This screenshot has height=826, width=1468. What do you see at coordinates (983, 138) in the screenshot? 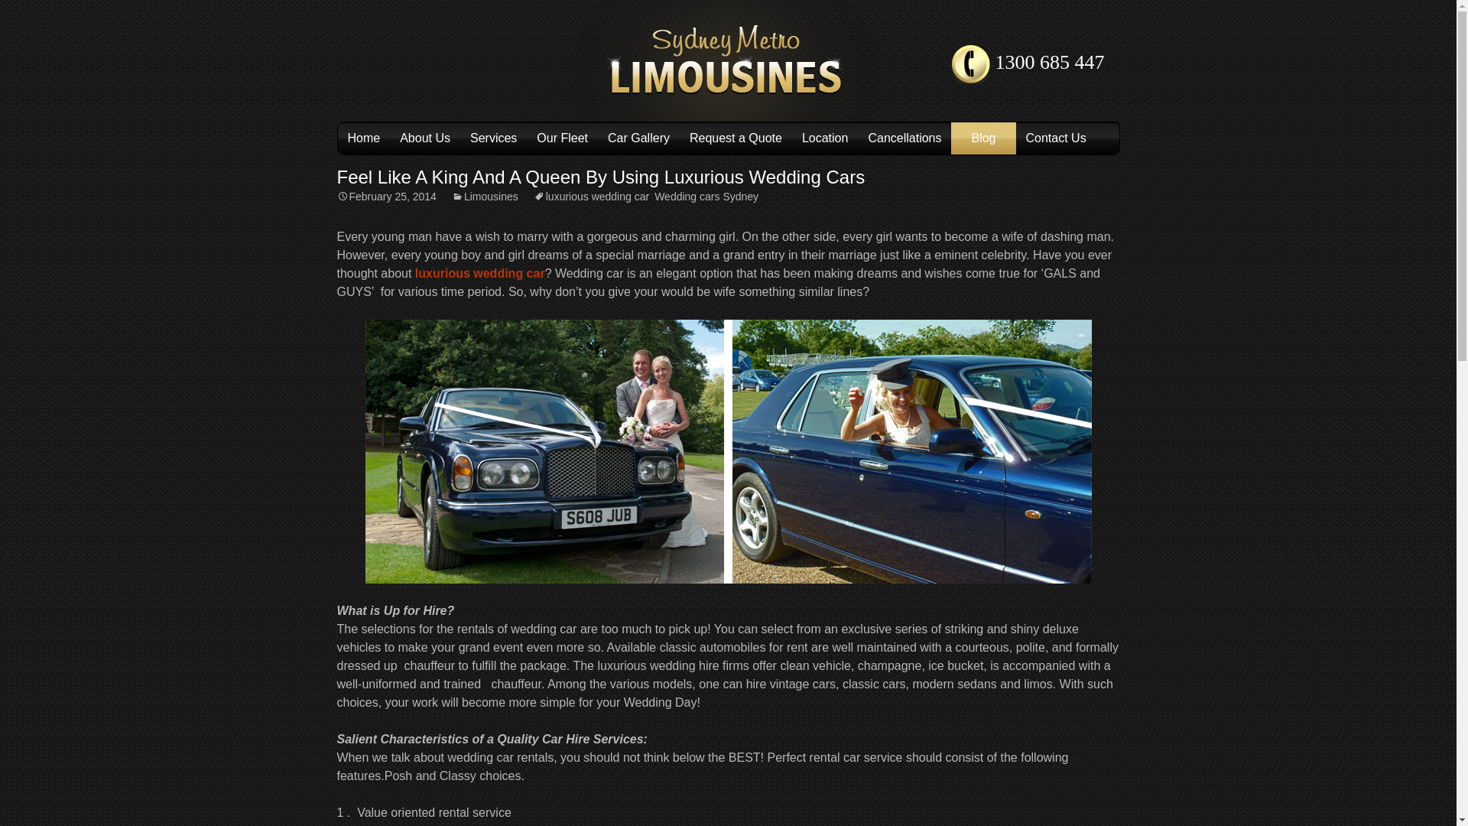
I see `Blog` at bounding box center [983, 138].